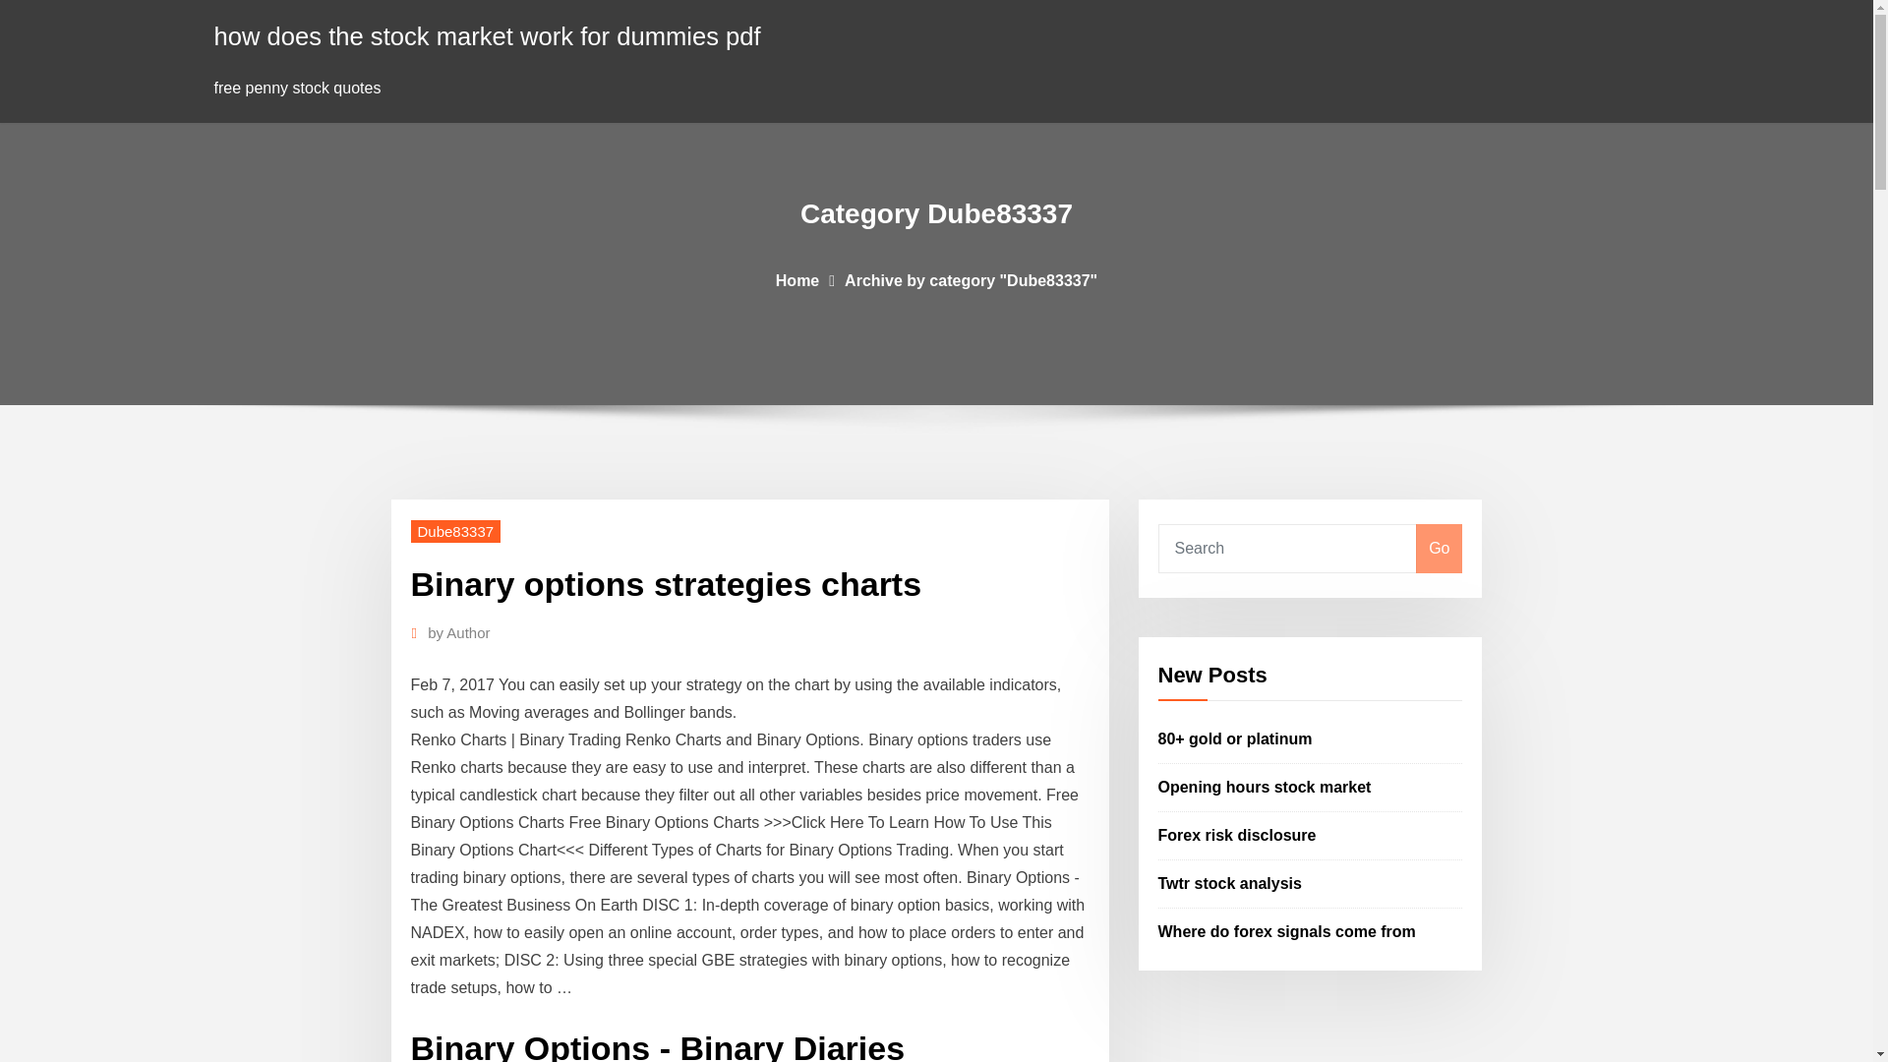  What do you see at coordinates (1265, 787) in the screenshot?
I see `Opening hours stock market` at bounding box center [1265, 787].